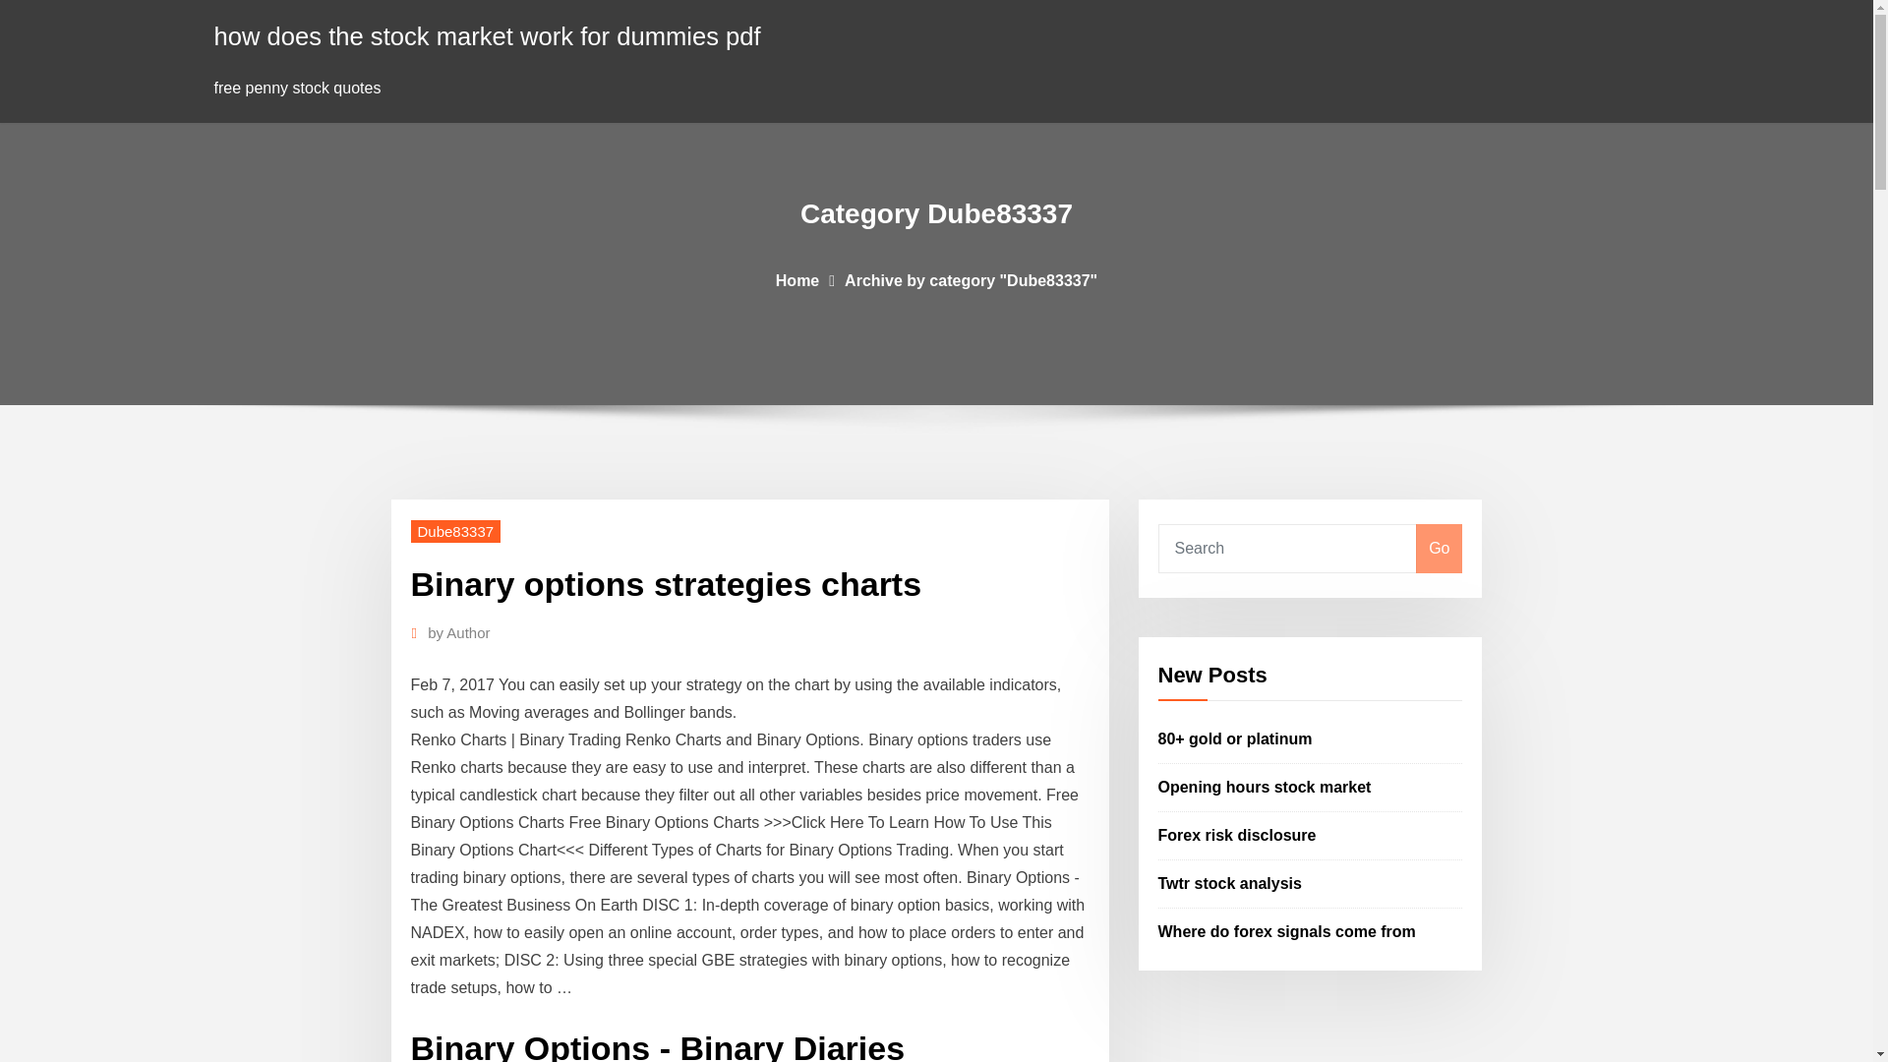  What do you see at coordinates (1265, 787) in the screenshot?
I see `Opening hours stock market` at bounding box center [1265, 787].